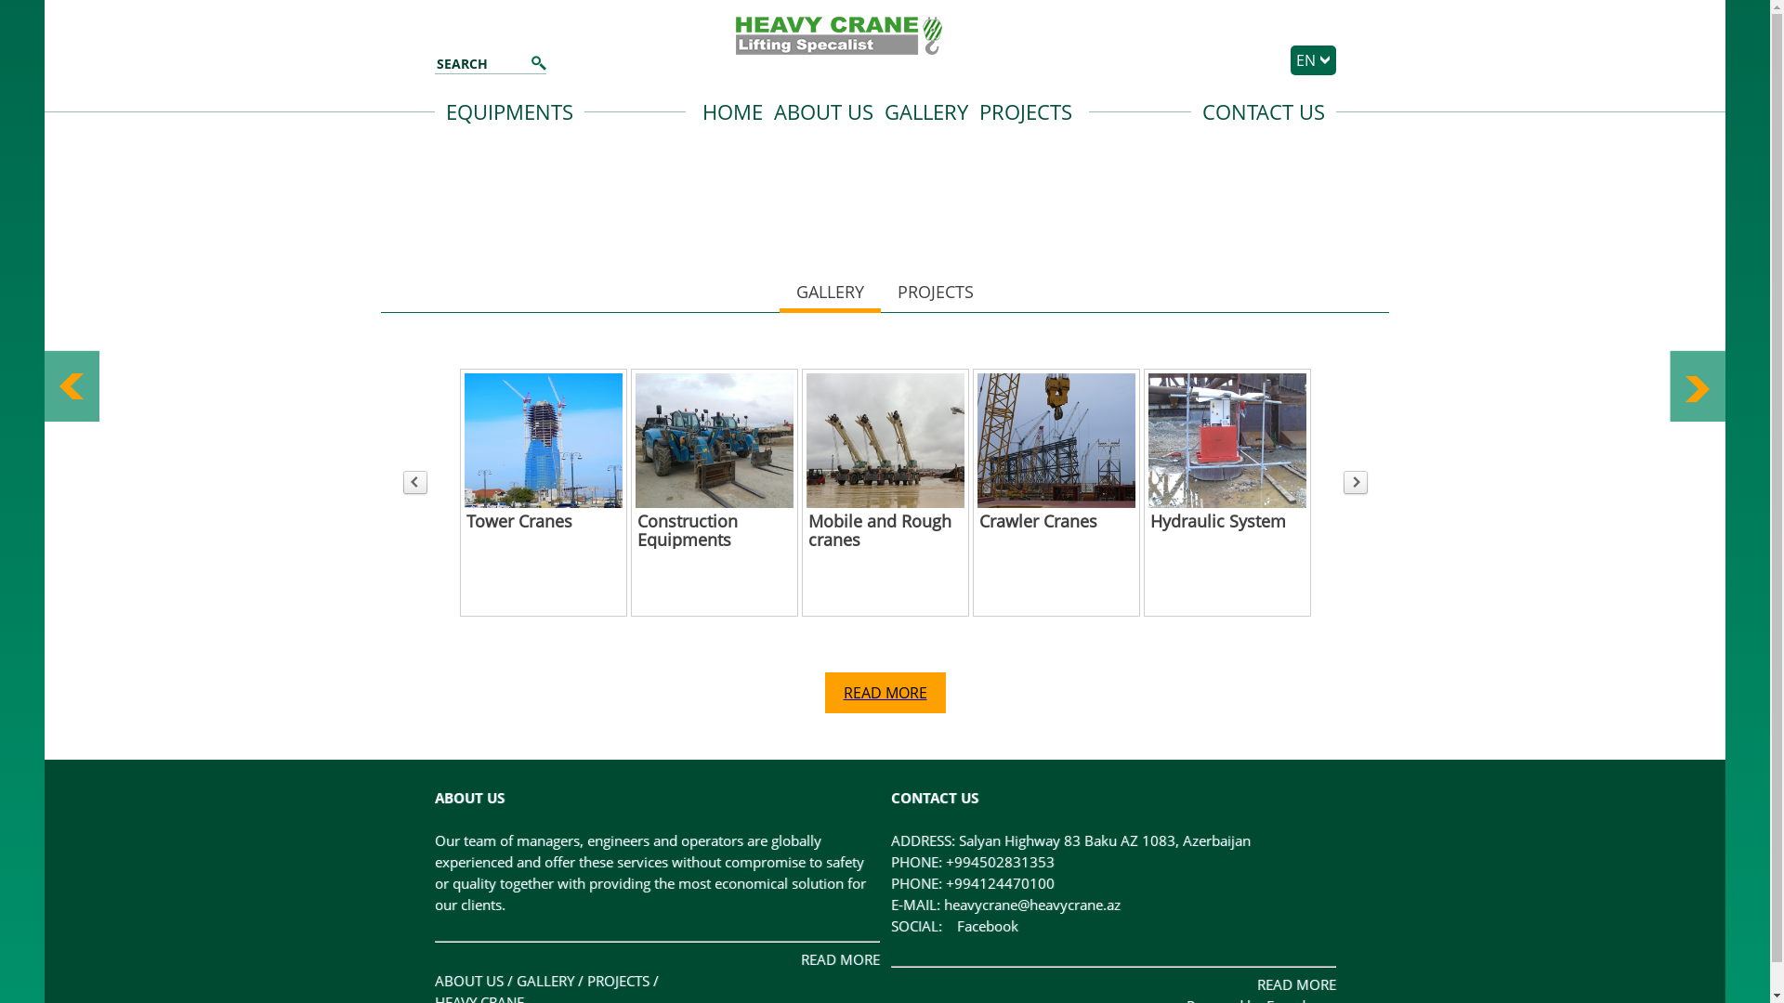  What do you see at coordinates (1056, 440) in the screenshot?
I see `about_us` at bounding box center [1056, 440].